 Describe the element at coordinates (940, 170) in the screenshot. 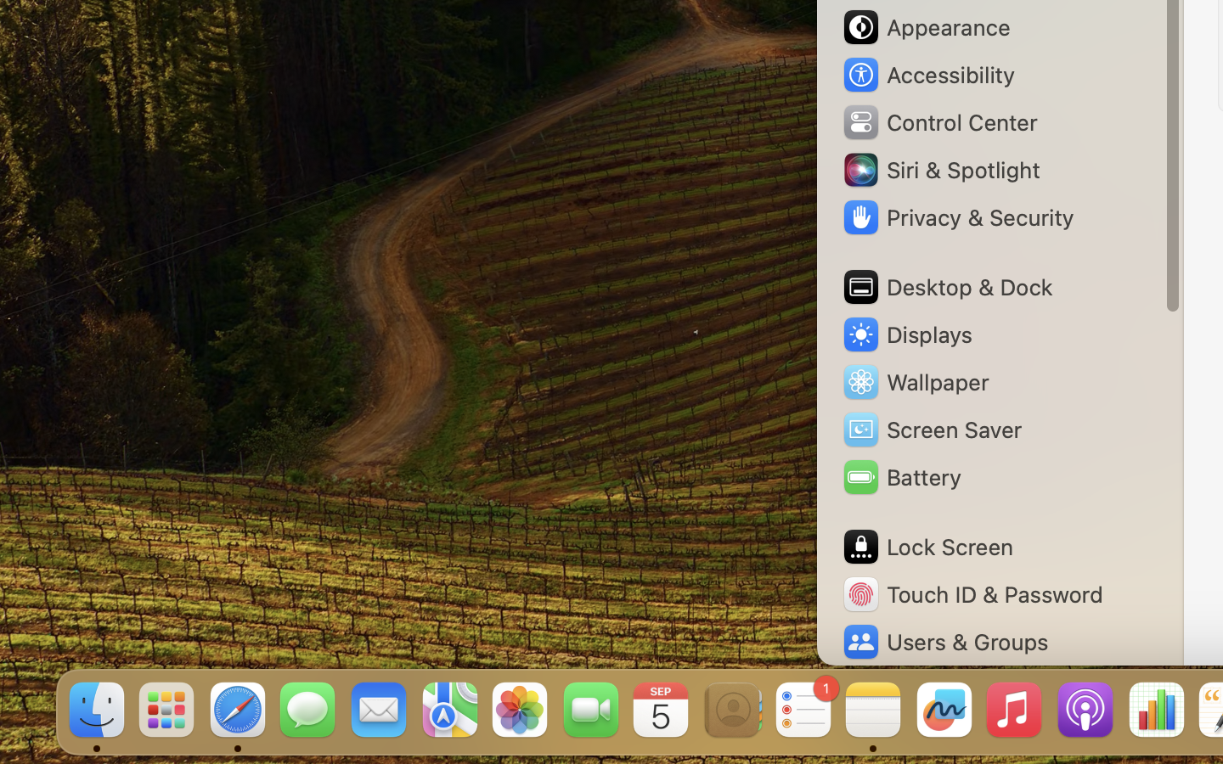

I see `Siri & Spotlight` at that location.